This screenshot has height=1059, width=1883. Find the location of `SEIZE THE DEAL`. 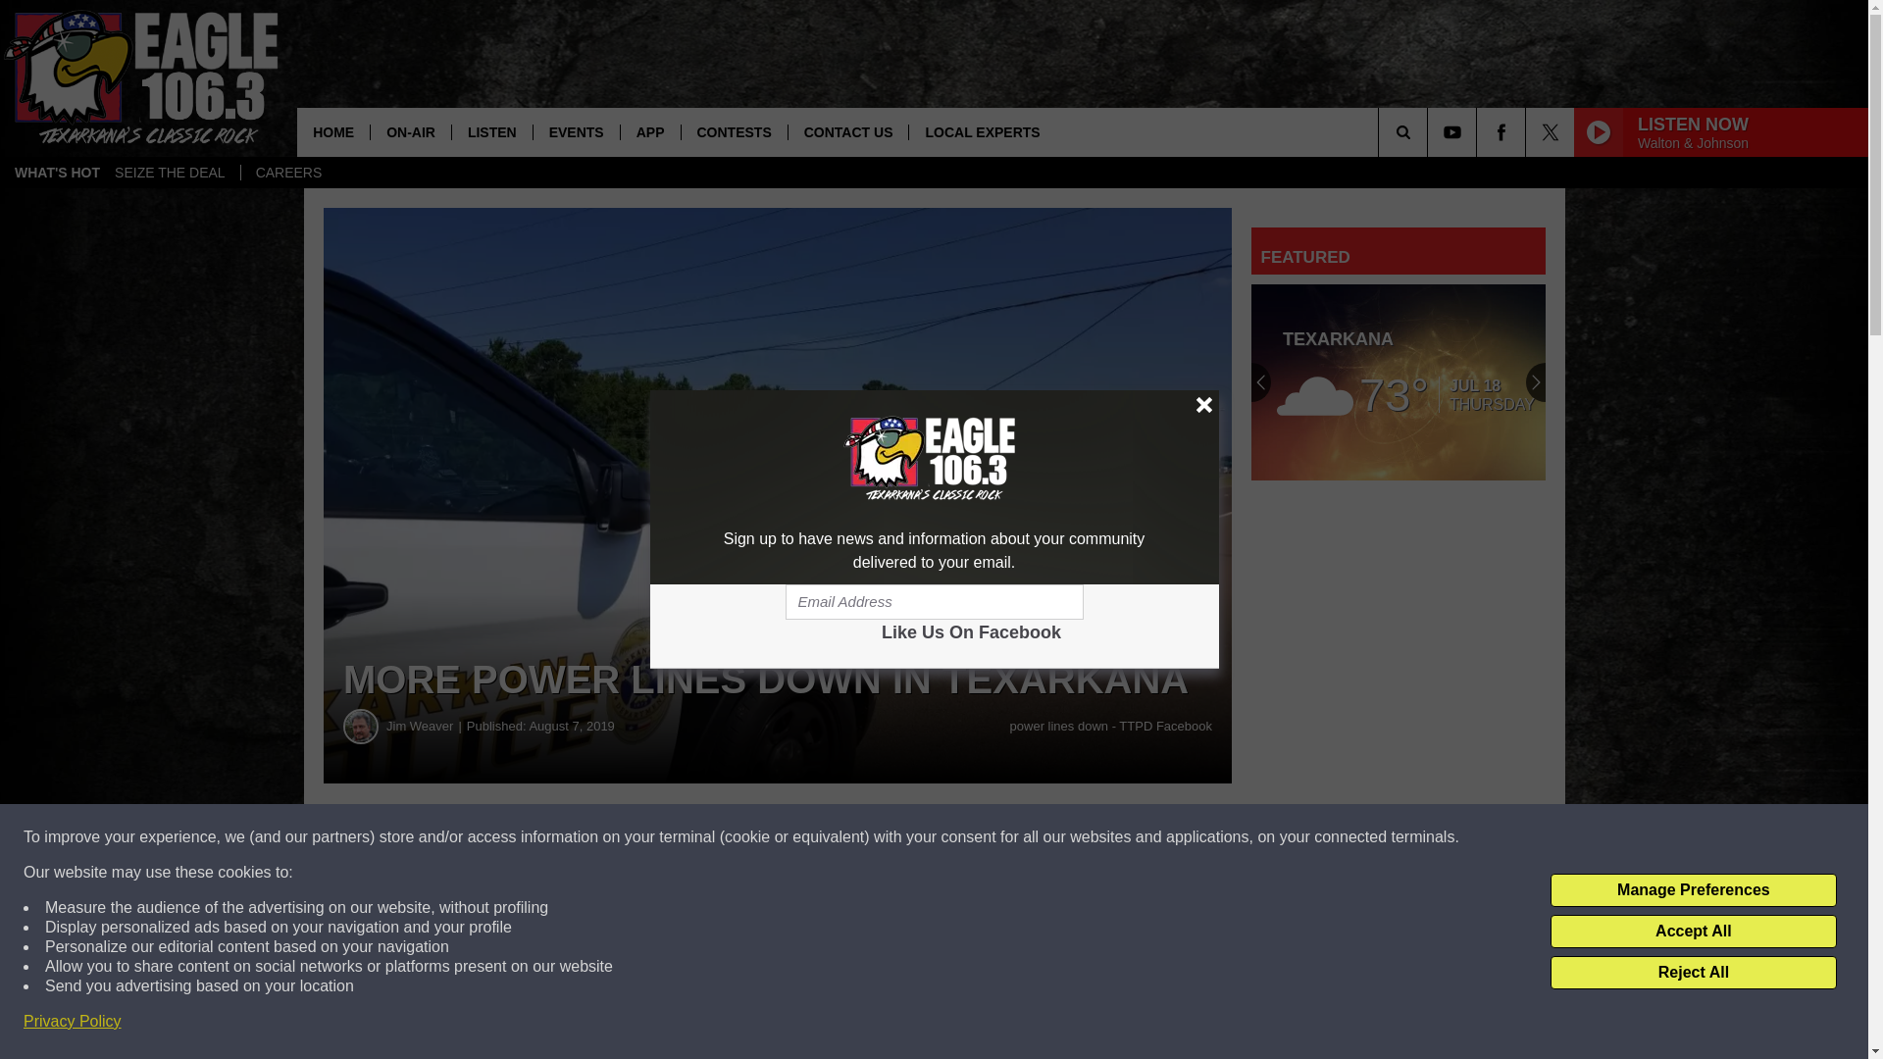

SEIZE THE DEAL is located at coordinates (170, 173).